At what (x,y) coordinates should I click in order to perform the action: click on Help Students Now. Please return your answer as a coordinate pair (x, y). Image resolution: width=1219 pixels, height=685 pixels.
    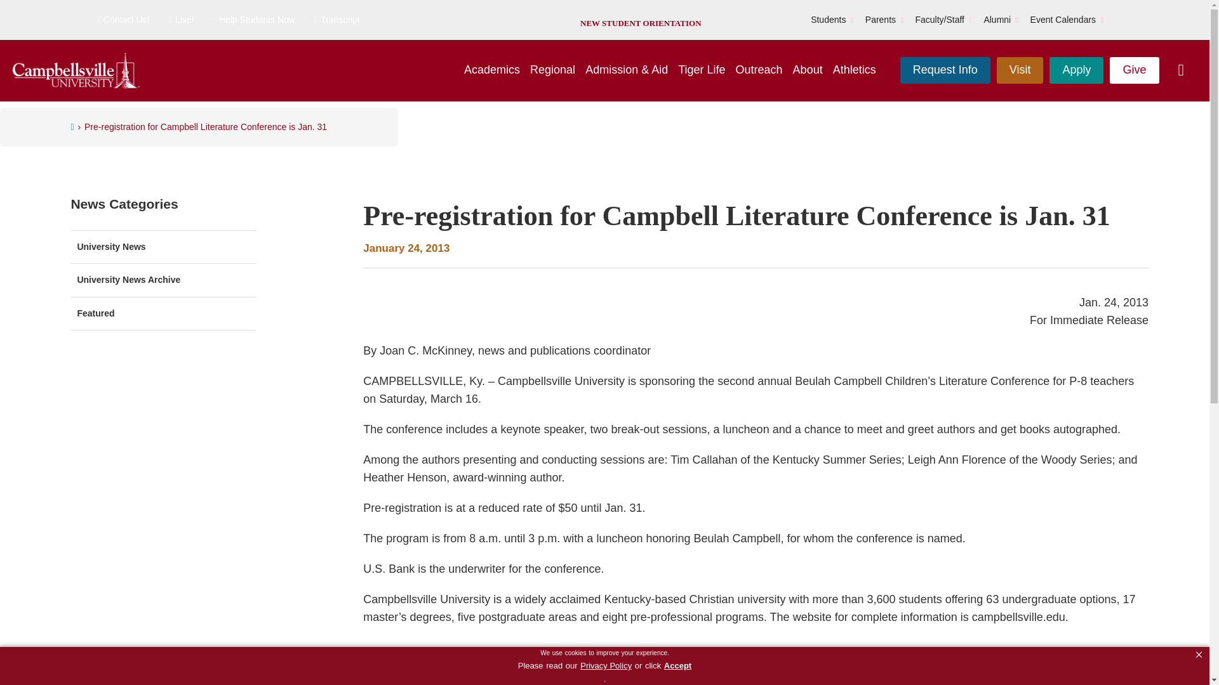
    Looking at the image, I should click on (253, 20).